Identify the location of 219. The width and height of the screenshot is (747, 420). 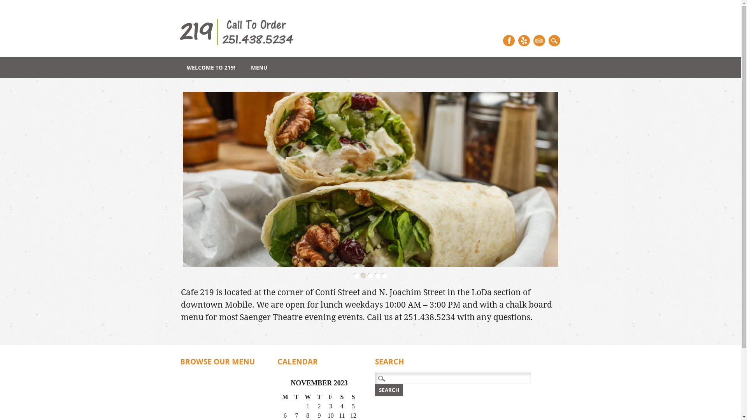
(237, 48).